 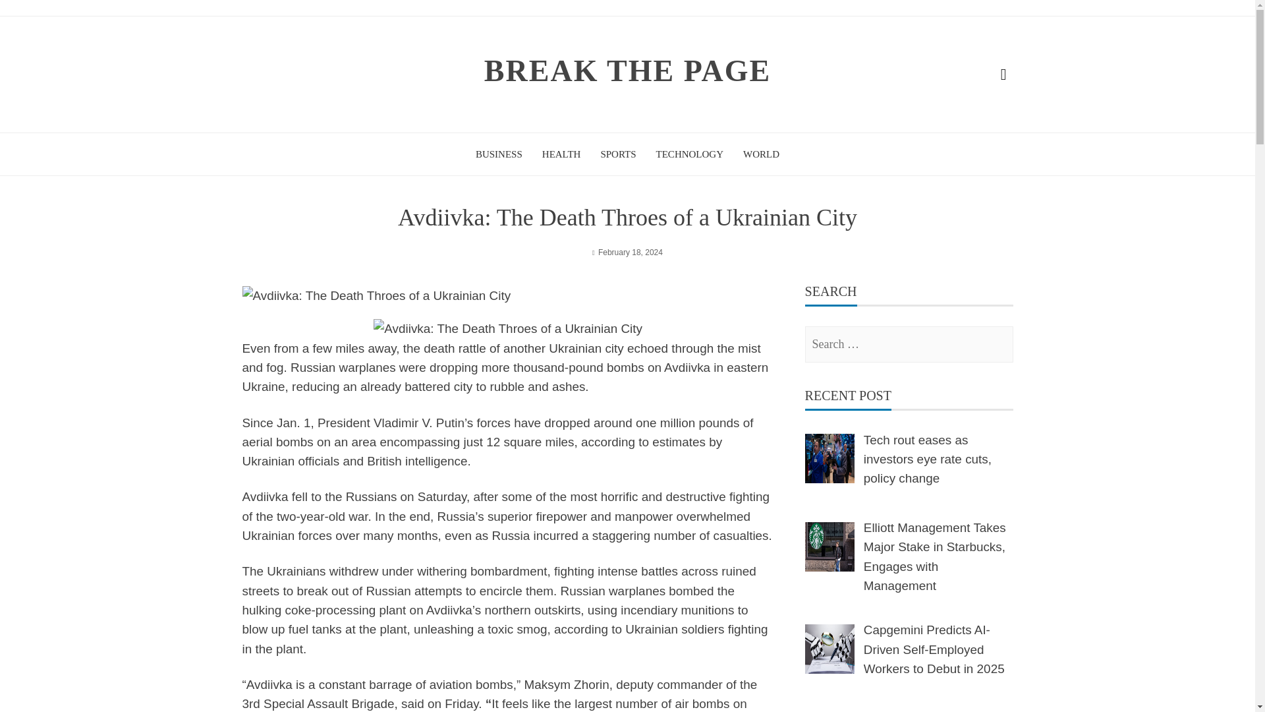 What do you see at coordinates (498, 154) in the screenshot?
I see `BUSINESS` at bounding box center [498, 154].